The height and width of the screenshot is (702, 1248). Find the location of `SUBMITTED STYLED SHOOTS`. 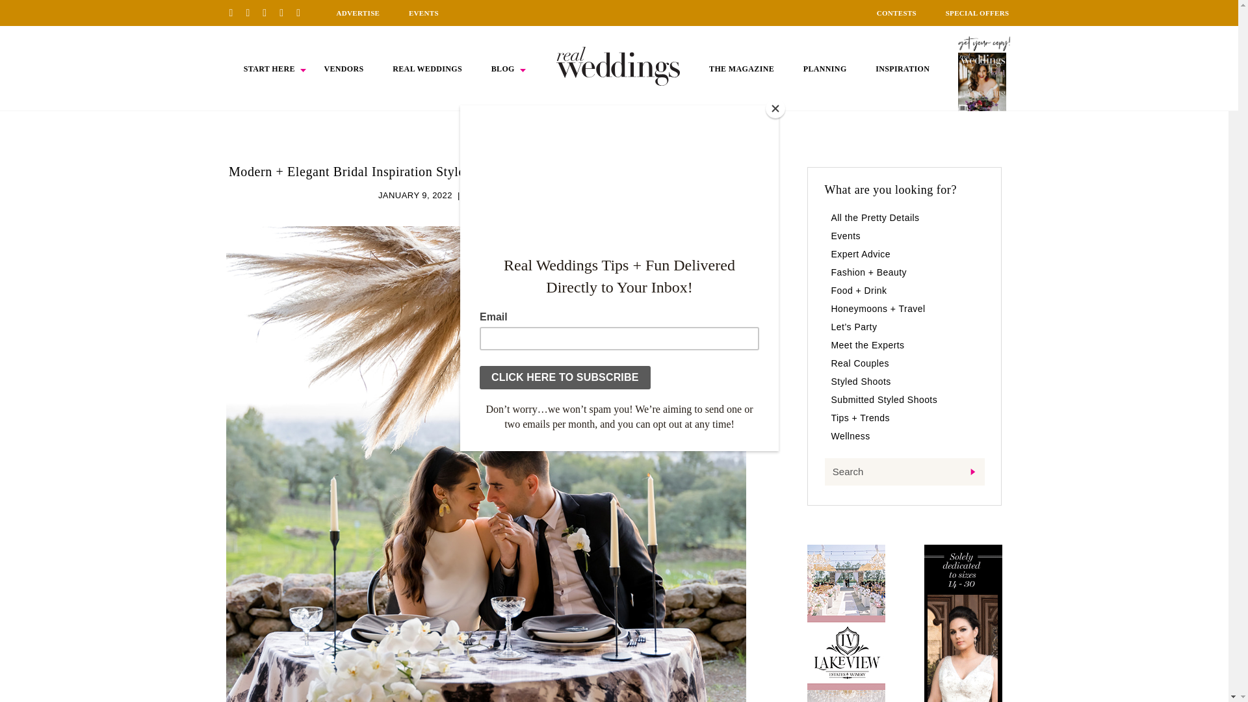

SUBMITTED STYLED SHOOTS is located at coordinates (529, 195).